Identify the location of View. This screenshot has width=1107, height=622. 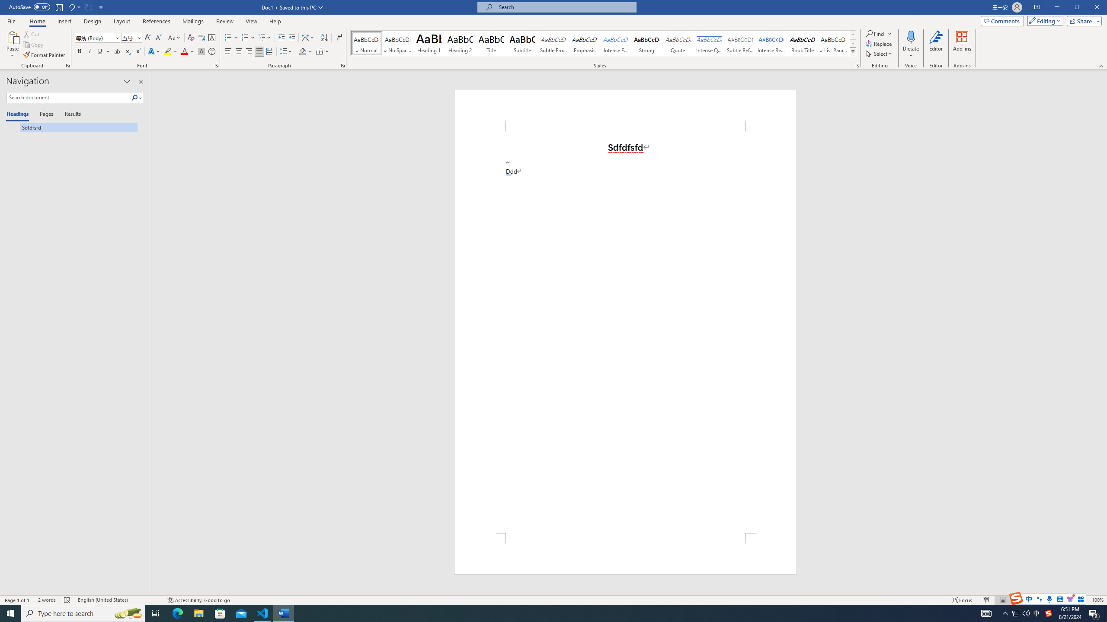
(252, 21).